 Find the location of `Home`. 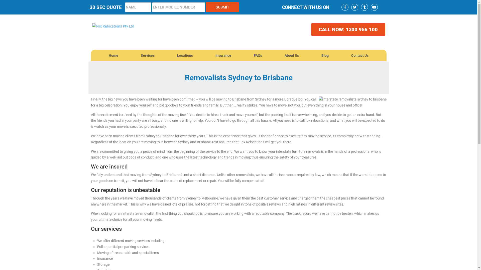

Home is located at coordinates (113, 55).